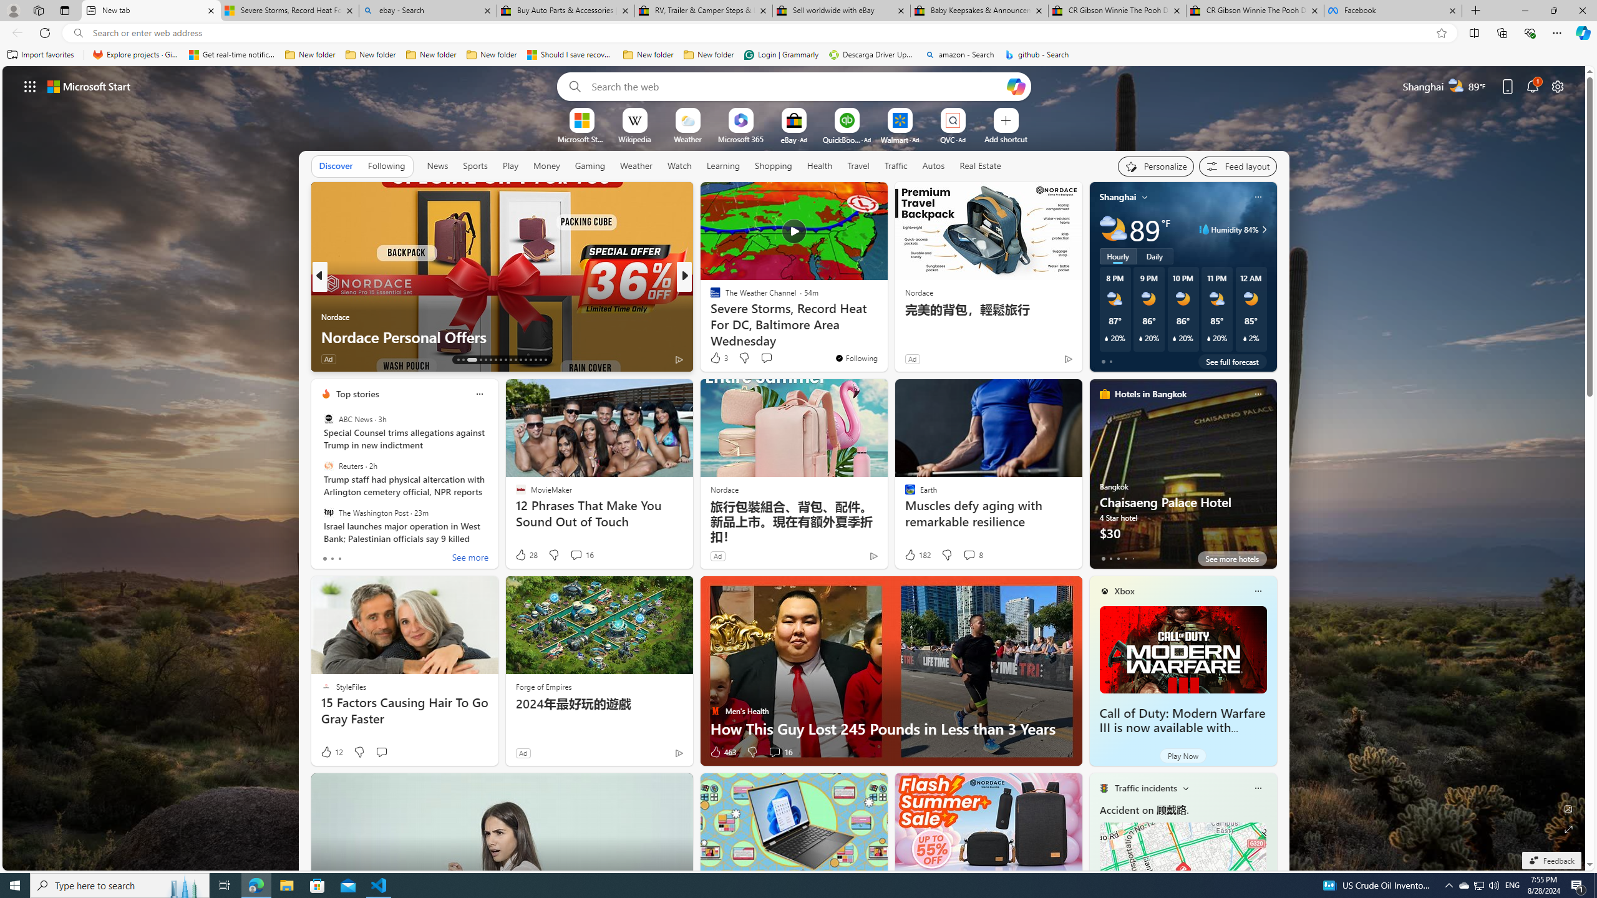  Describe the element at coordinates (722, 752) in the screenshot. I see `463 Like` at that location.